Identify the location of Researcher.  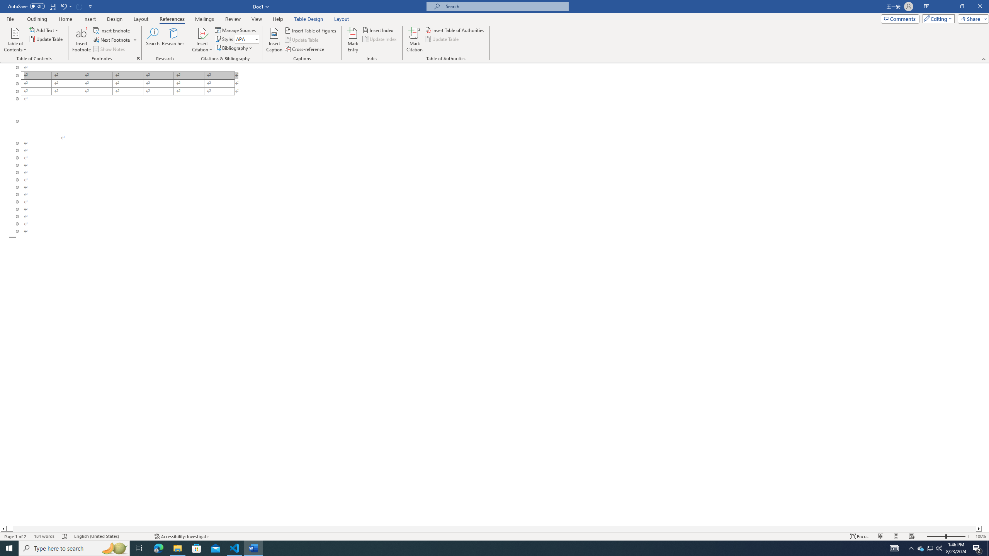
(173, 40).